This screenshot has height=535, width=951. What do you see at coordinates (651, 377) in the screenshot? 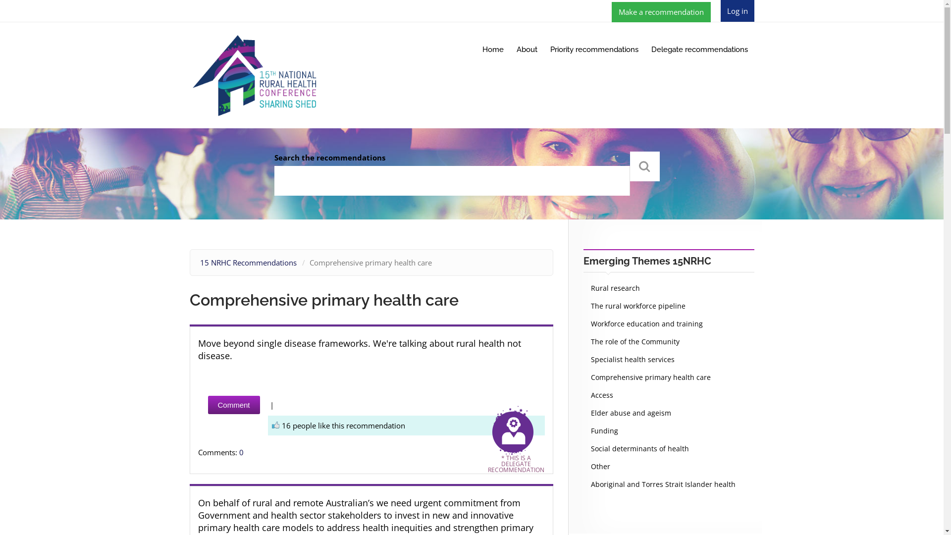
I see `Comprehensive primary health care` at bounding box center [651, 377].